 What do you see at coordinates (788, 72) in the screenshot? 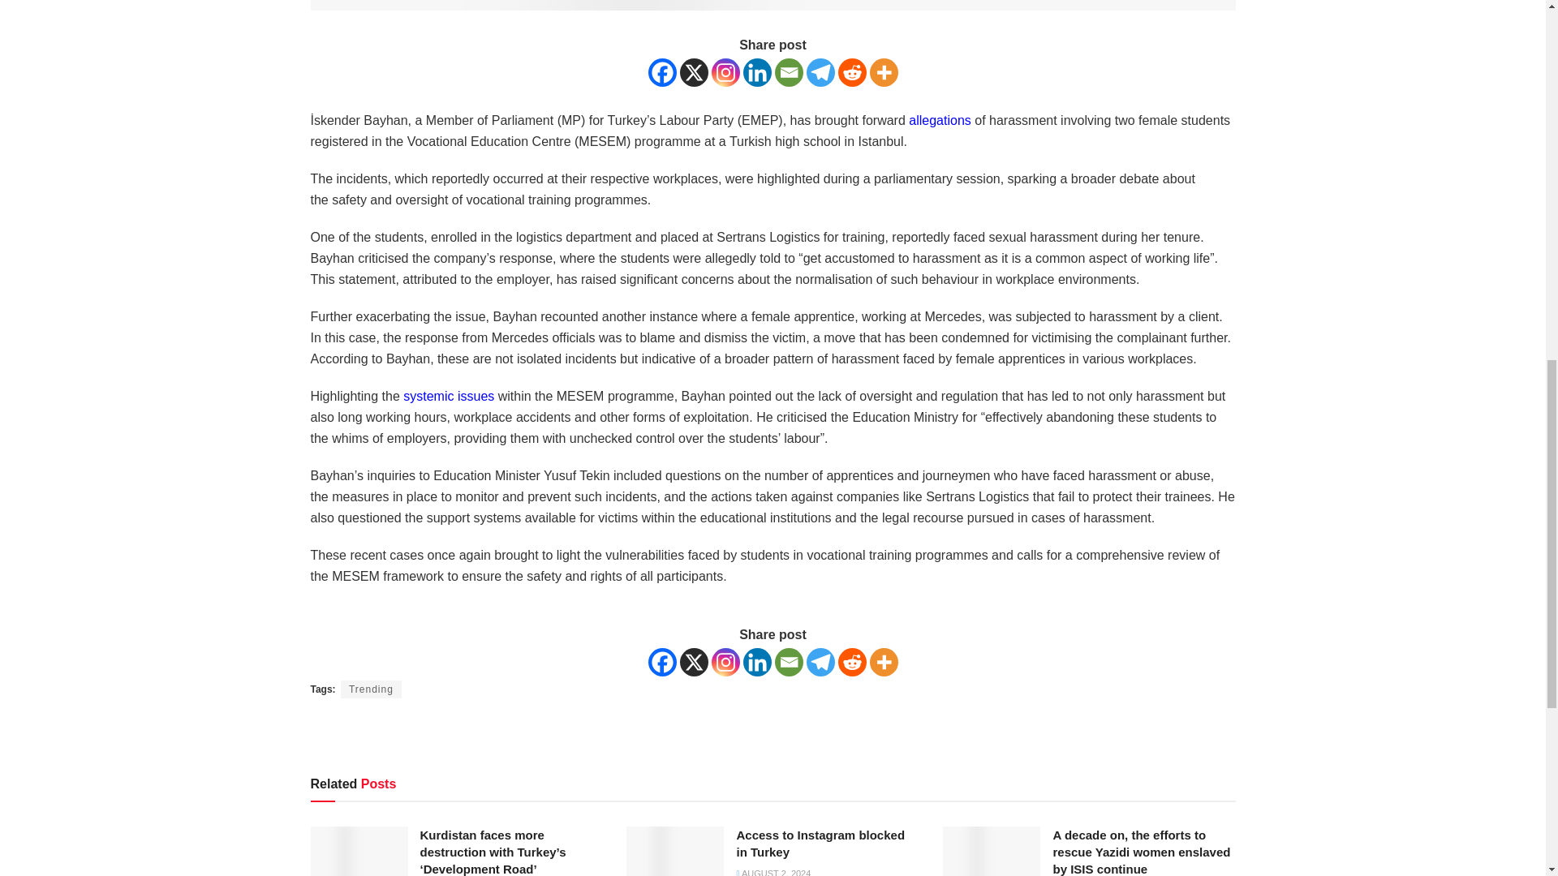
I see `Email` at bounding box center [788, 72].